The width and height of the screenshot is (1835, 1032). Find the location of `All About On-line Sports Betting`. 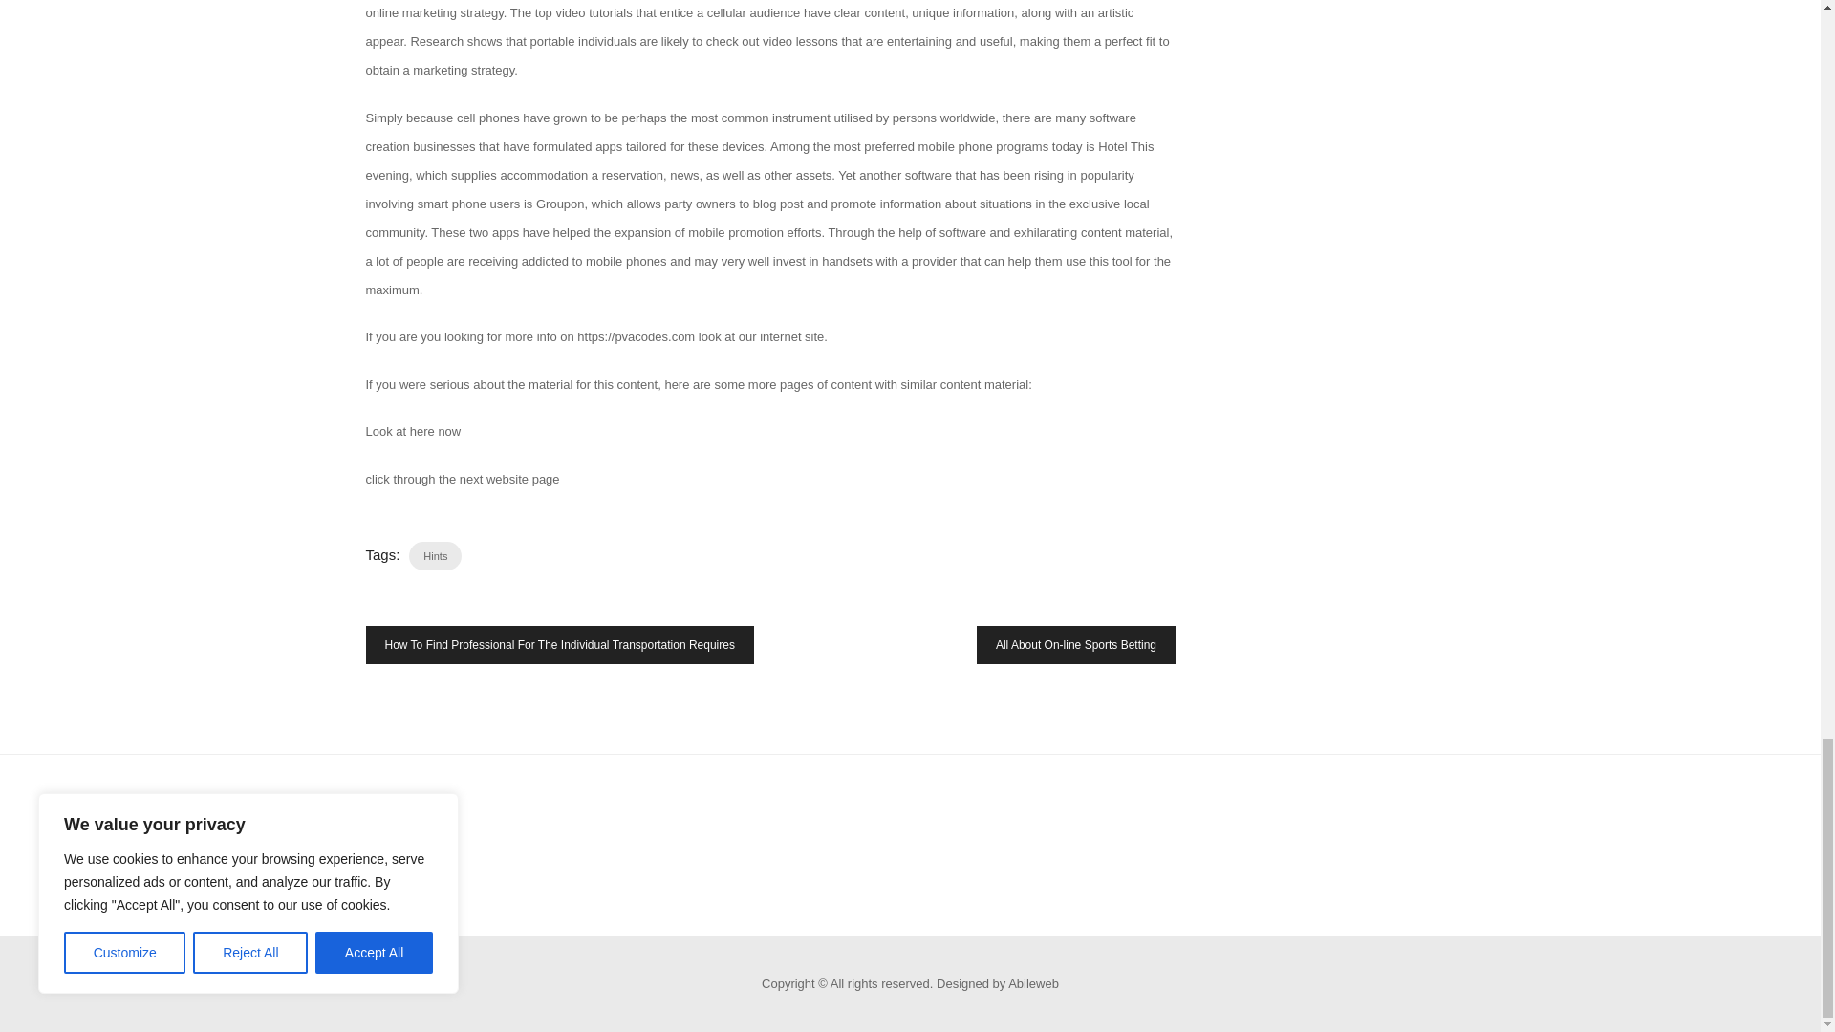

All About On-line Sports Betting is located at coordinates (1076, 644).